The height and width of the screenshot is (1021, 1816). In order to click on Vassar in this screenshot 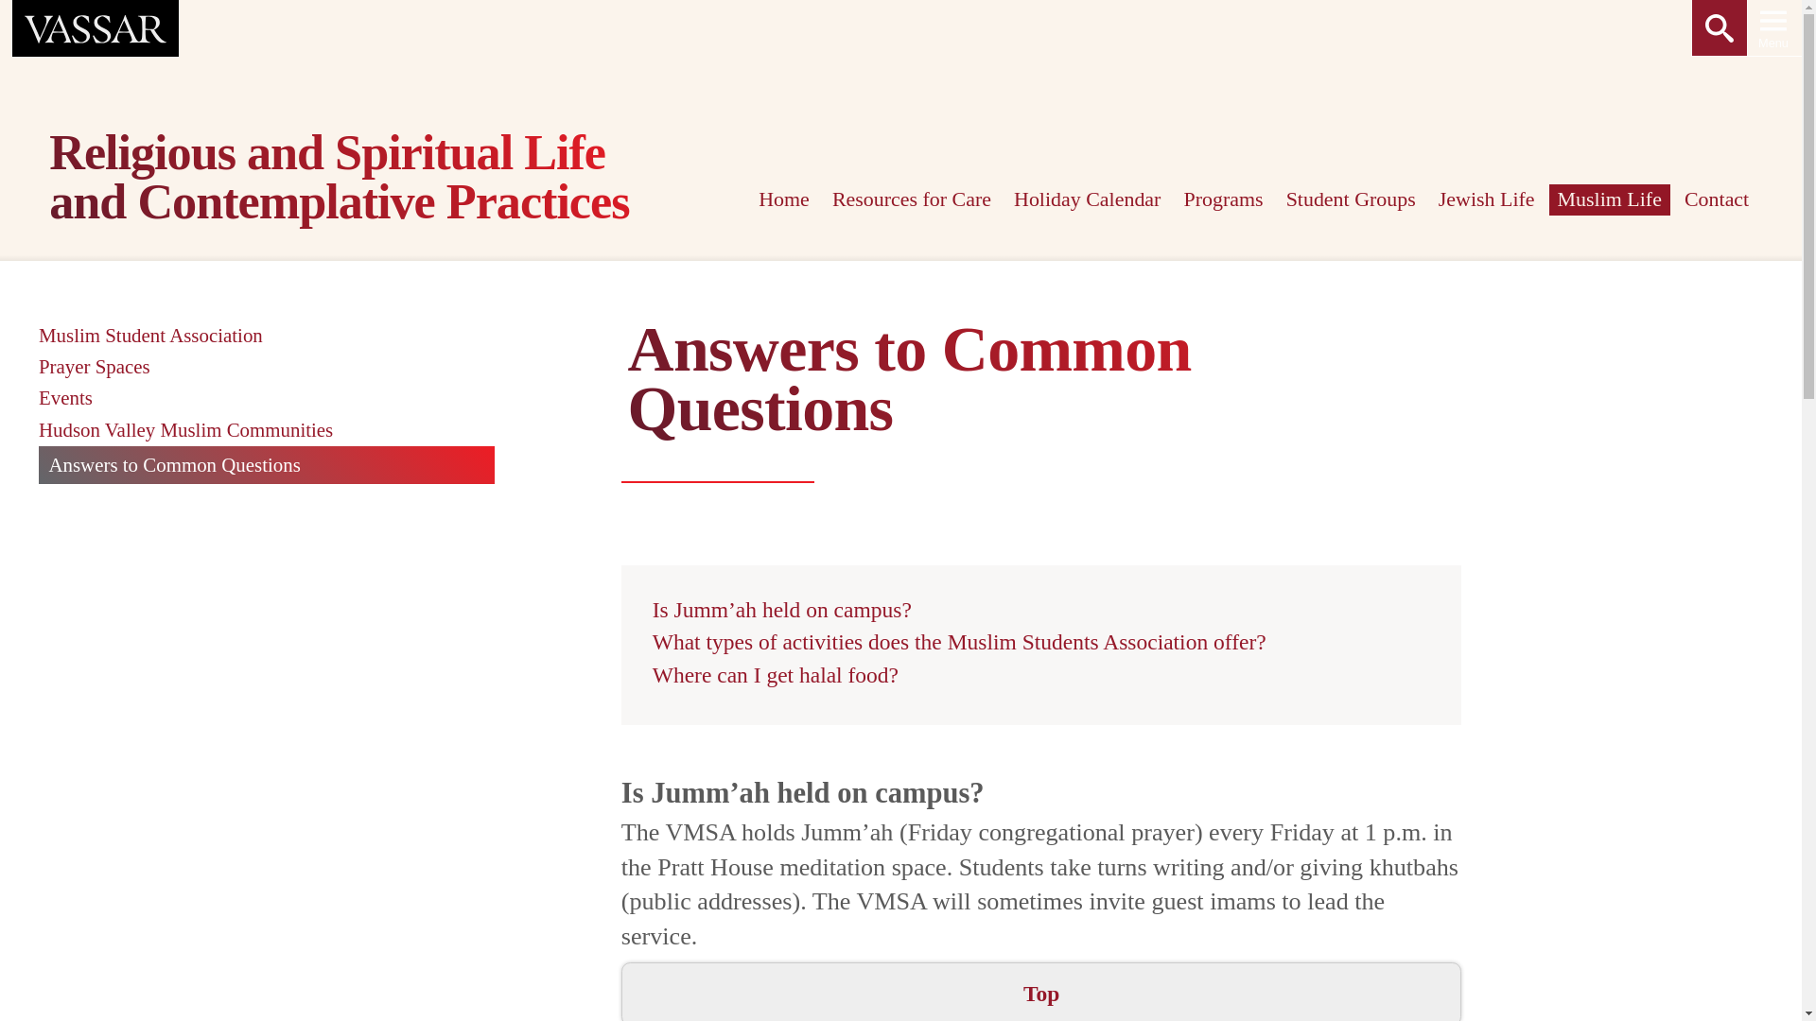, I will do `click(95, 28)`.